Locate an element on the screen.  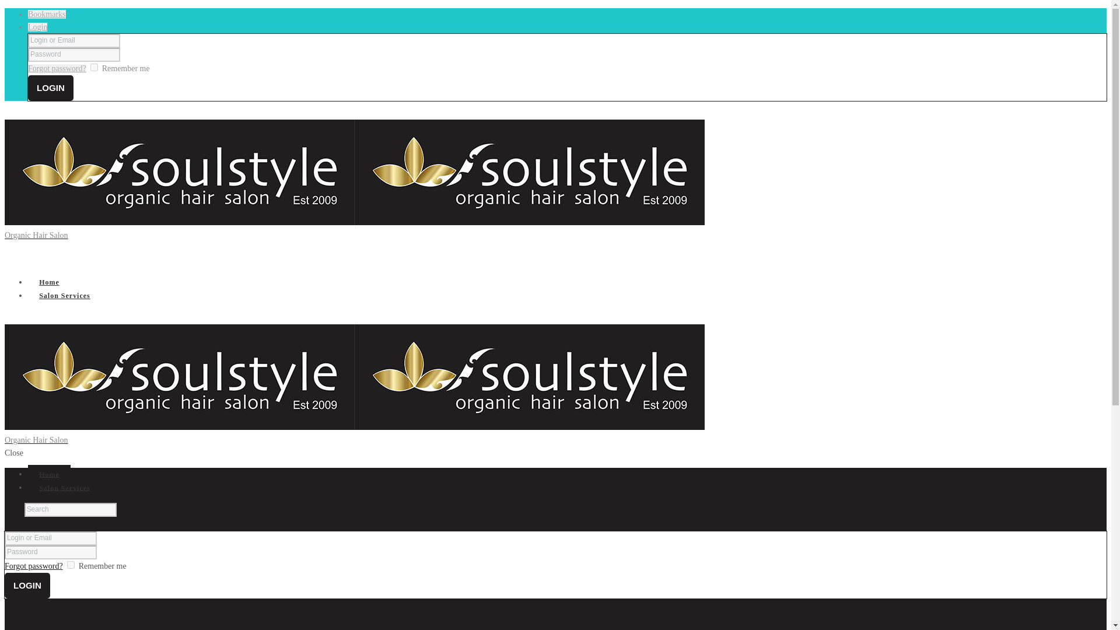
Forgot password? is located at coordinates (33, 566).